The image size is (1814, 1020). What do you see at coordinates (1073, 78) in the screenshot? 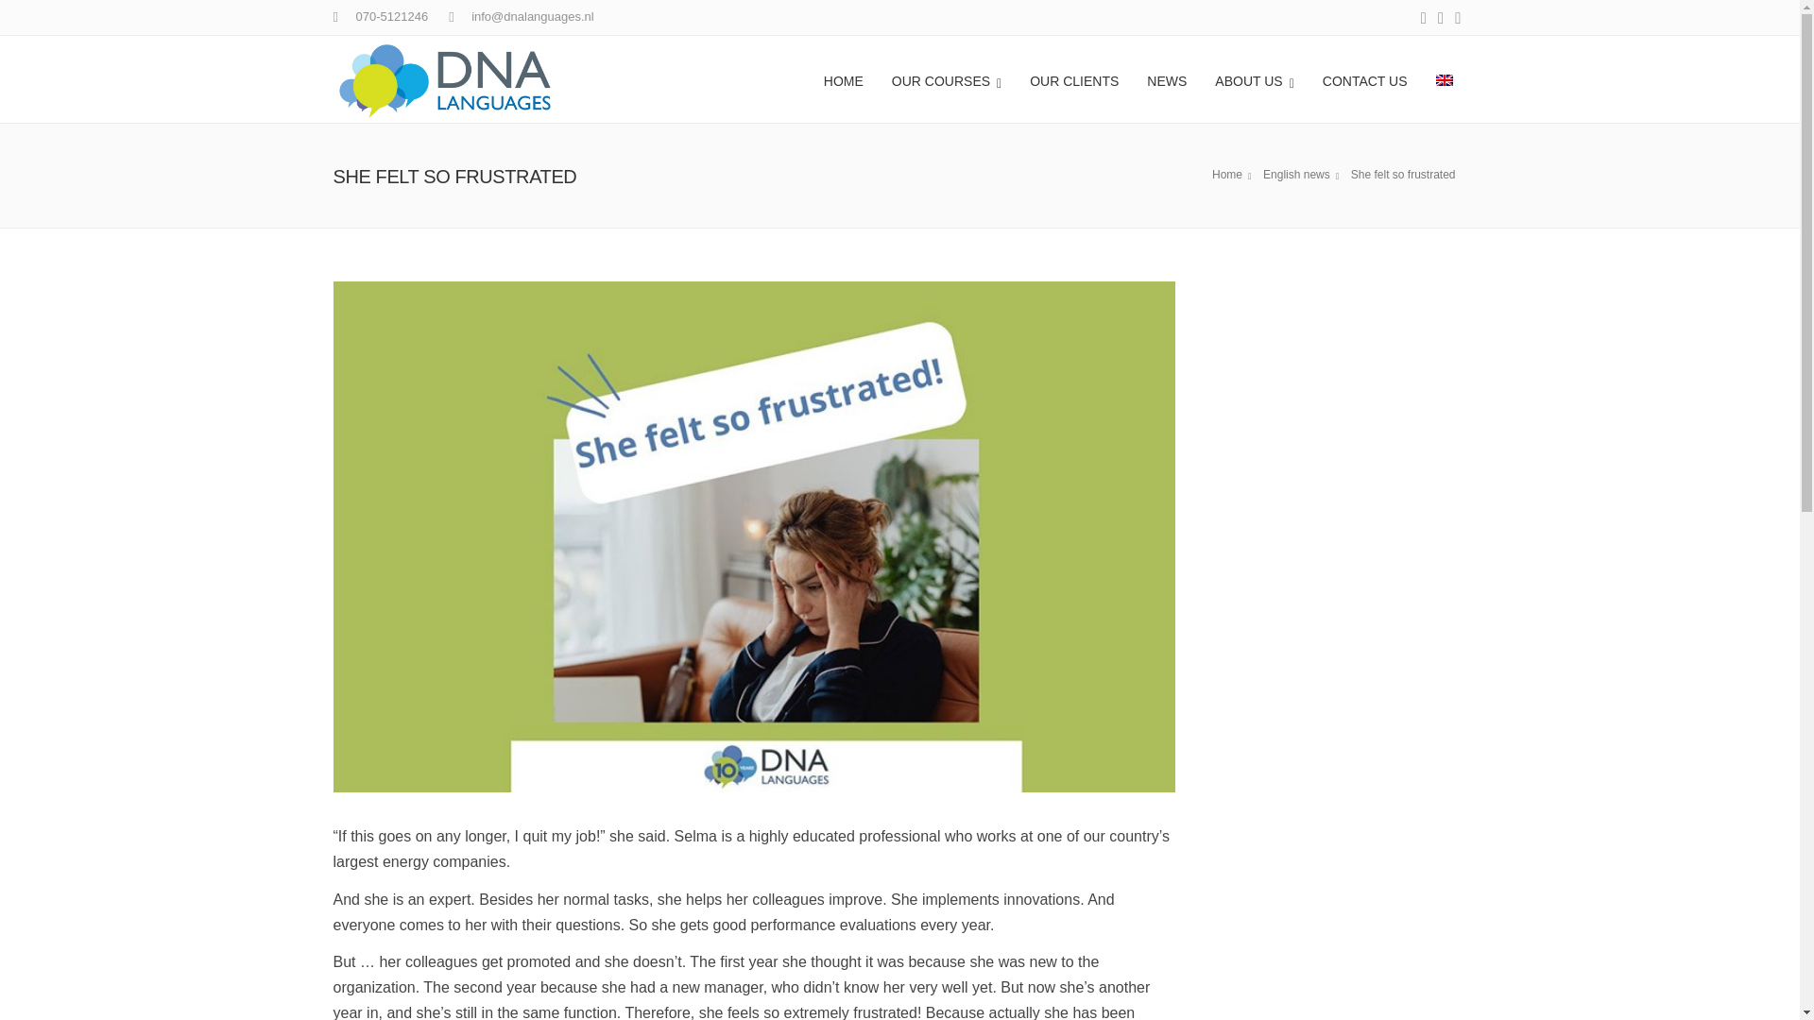
I see `OUR CLIENTS` at bounding box center [1073, 78].